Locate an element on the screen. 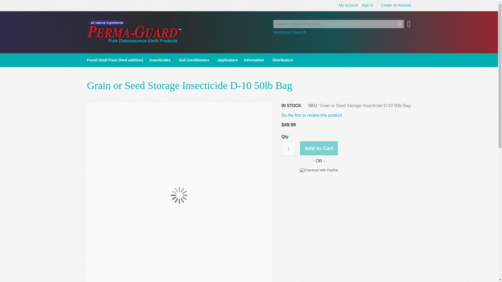 The height and width of the screenshot is (282, 502). Checkout with PayPal is located at coordinates (319, 170).